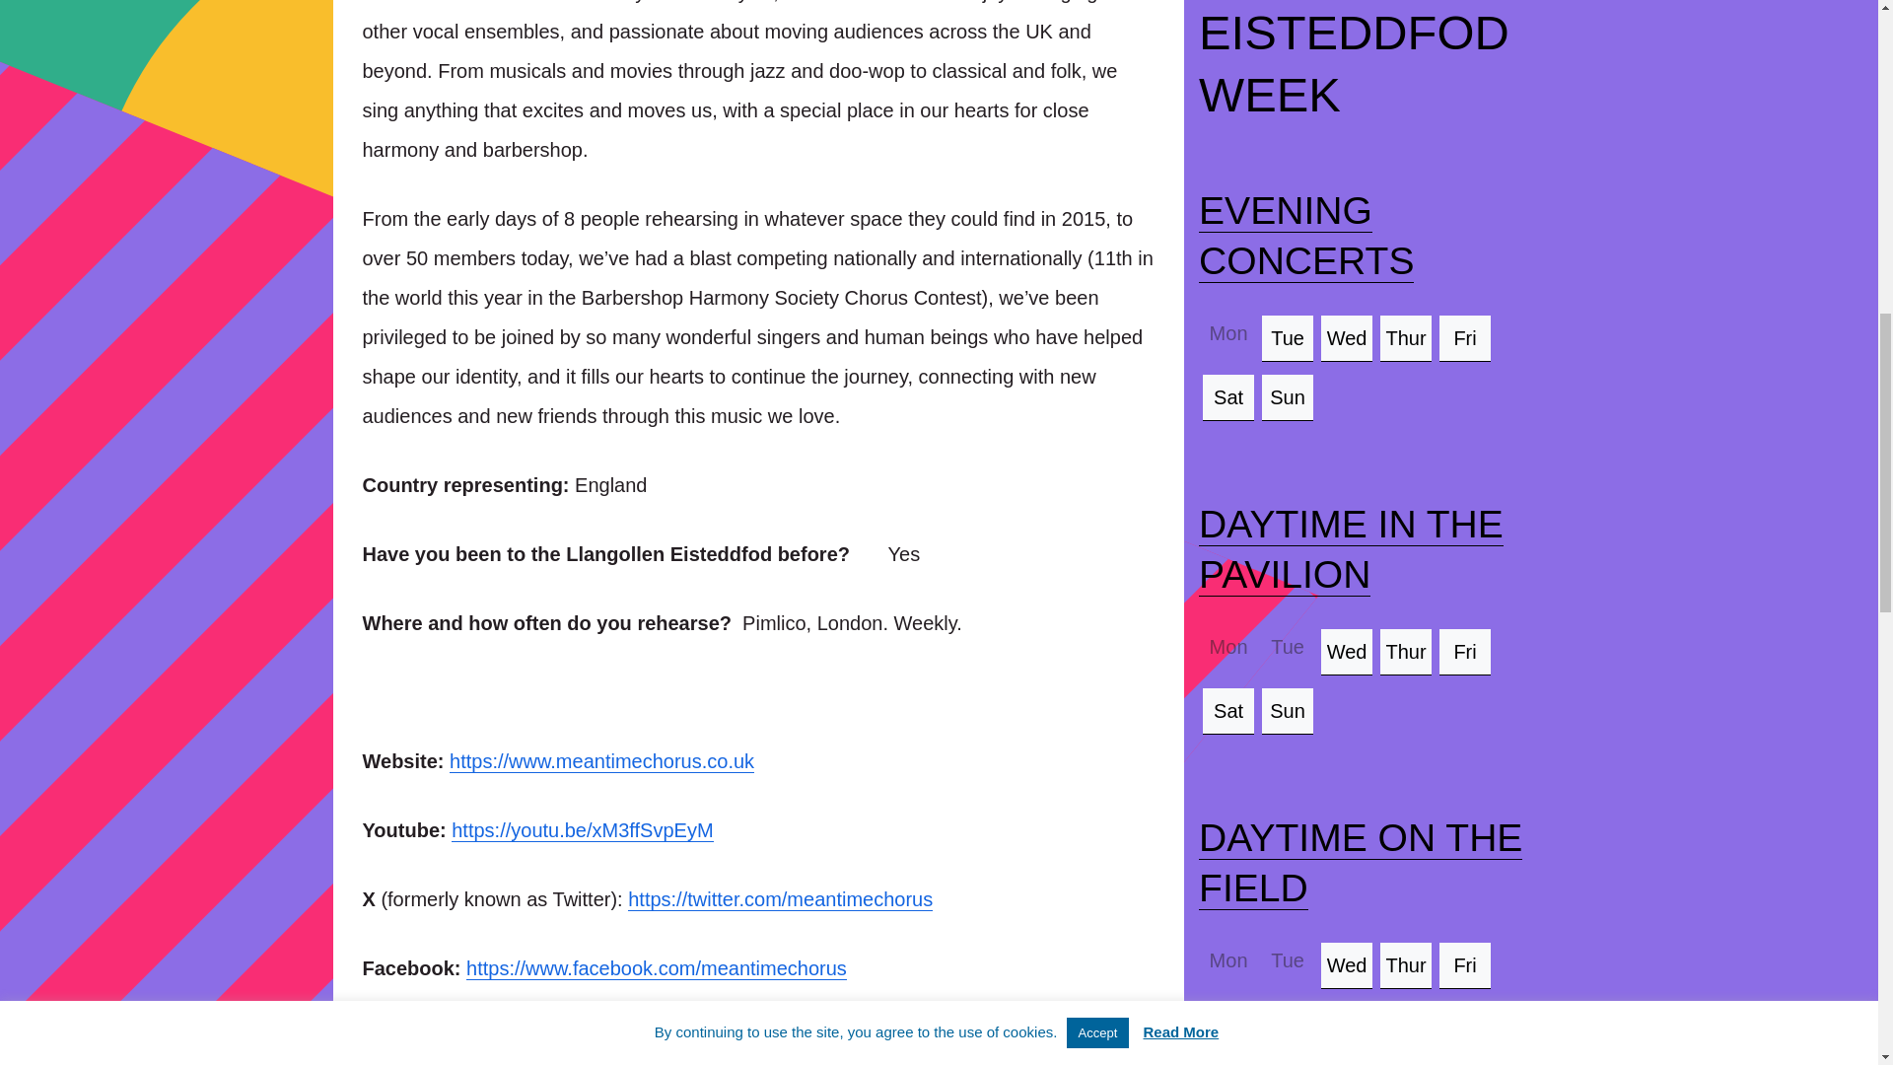  What do you see at coordinates (1405, 651) in the screenshot?
I see `Thursday Day` at bounding box center [1405, 651].